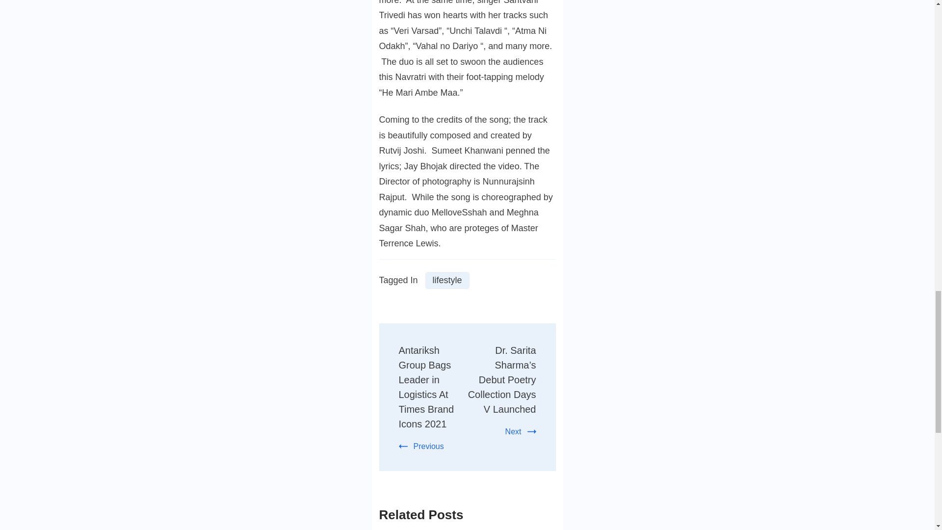  Describe the element at coordinates (520, 431) in the screenshot. I see `Next` at that location.